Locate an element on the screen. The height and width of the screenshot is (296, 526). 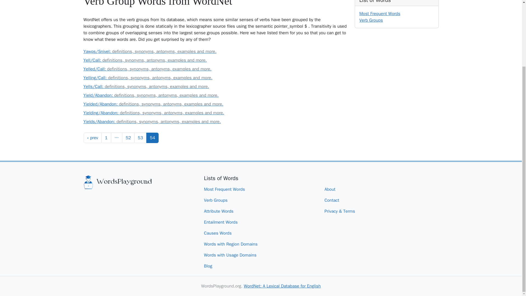
Verb Groups is located at coordinates (371, 20).